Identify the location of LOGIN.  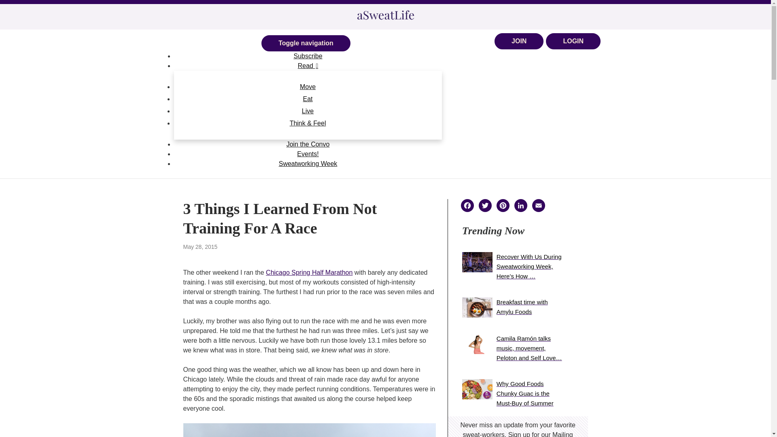
(573, 41).